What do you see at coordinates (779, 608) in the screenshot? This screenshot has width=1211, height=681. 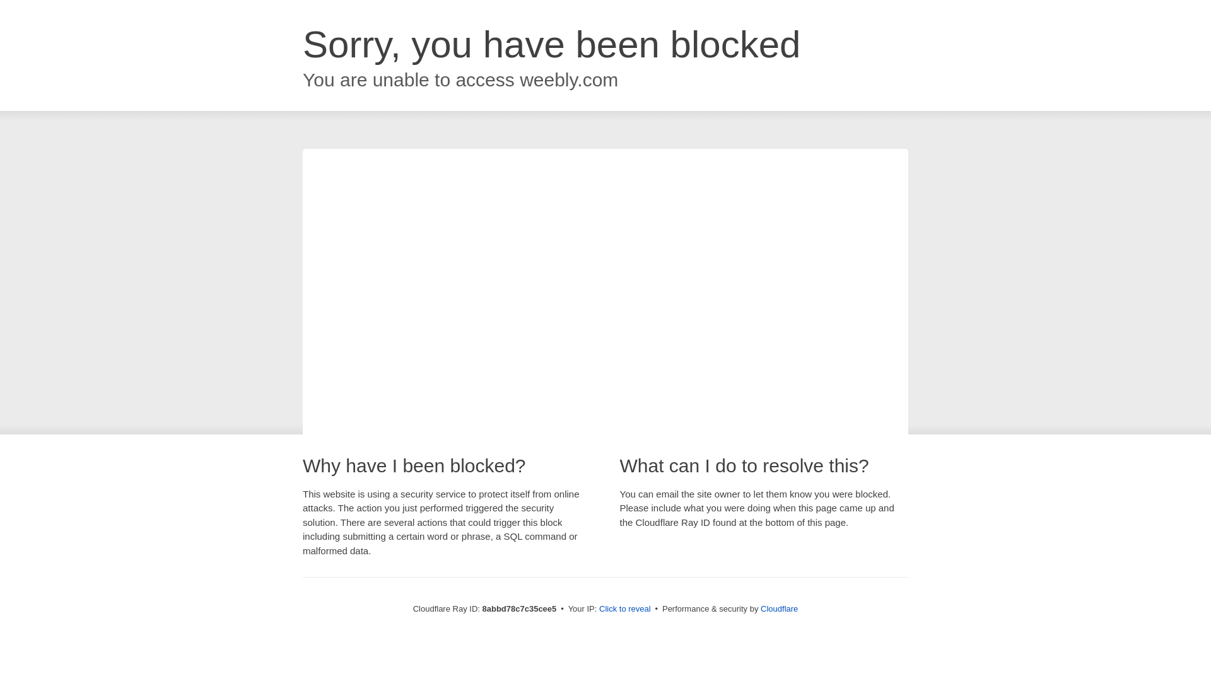 I see `Cloudflare` at bounding box center [779, 608].